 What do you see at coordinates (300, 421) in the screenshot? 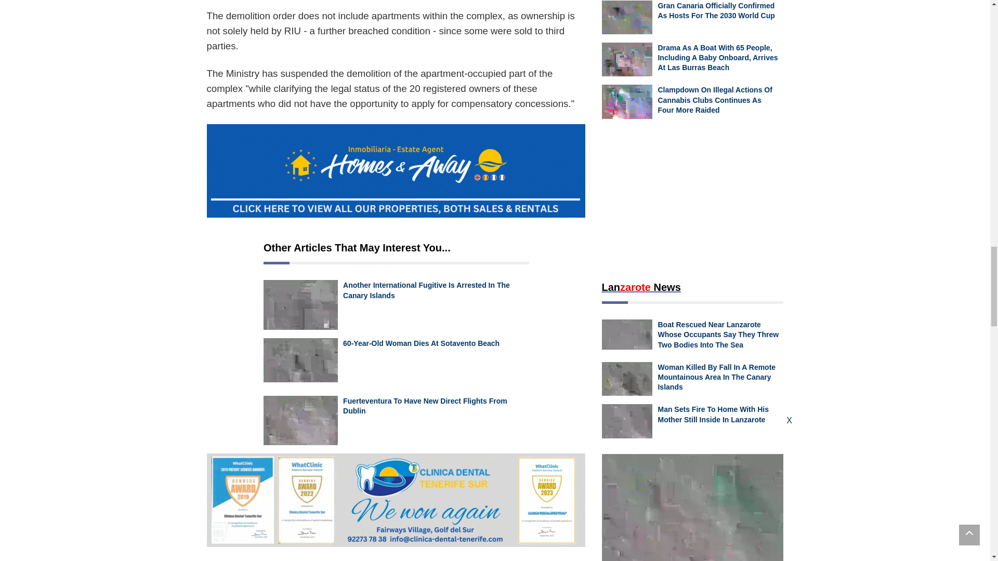
I see `Fuerteventura to have new direct flights from Dublin` at bounding box center [300, 421].